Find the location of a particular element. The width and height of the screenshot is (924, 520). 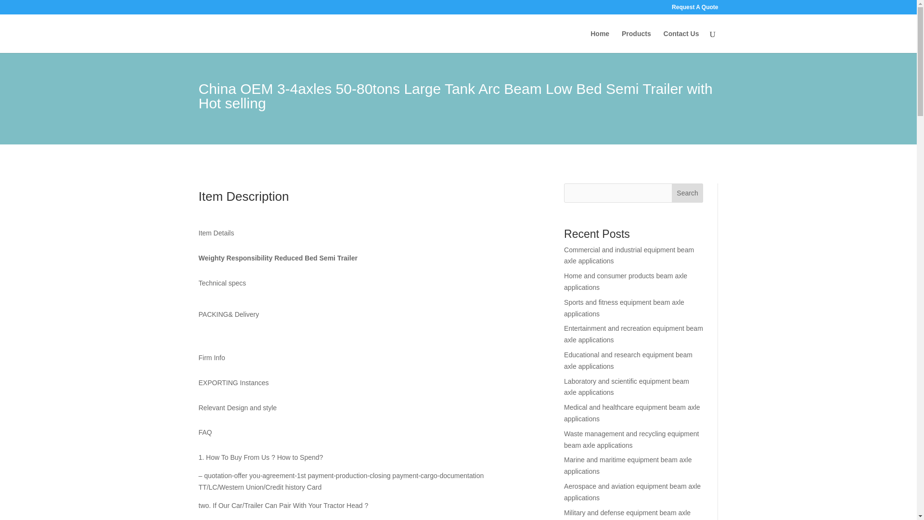

Products is located at coordinates (636, 41).